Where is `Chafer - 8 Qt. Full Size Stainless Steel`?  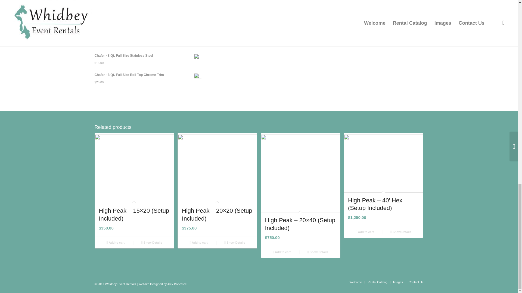 Chafer - 8 Qt. Full Size Stainless Steel is located at coordinates (148, 55).